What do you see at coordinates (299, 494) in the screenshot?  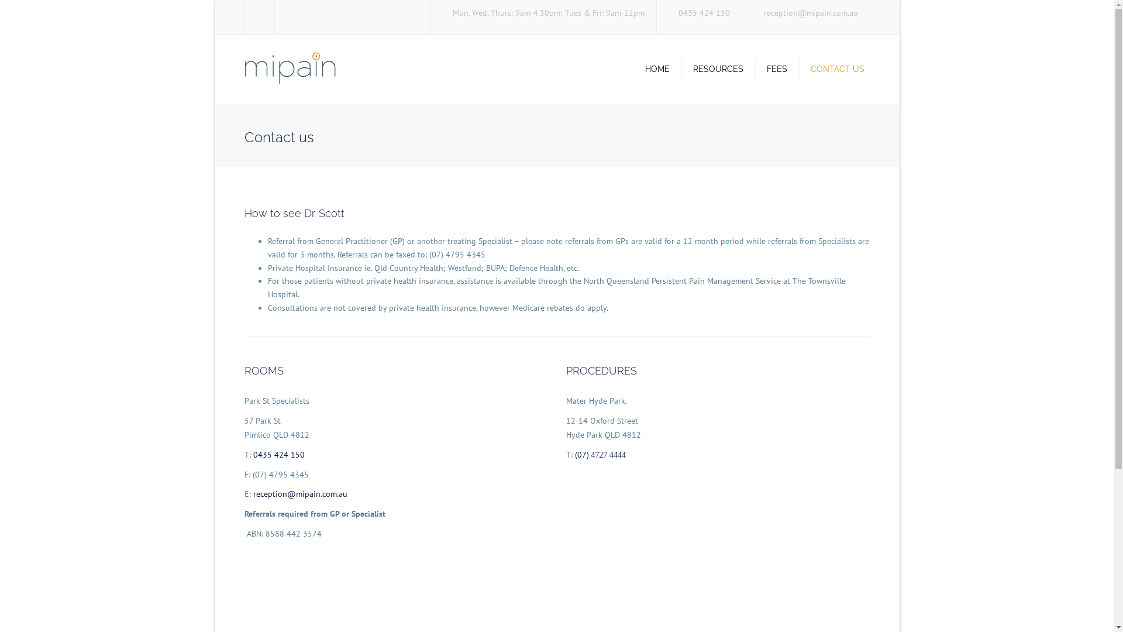 I see `reception@mipain.com.au` at bounding box center [299, 494].